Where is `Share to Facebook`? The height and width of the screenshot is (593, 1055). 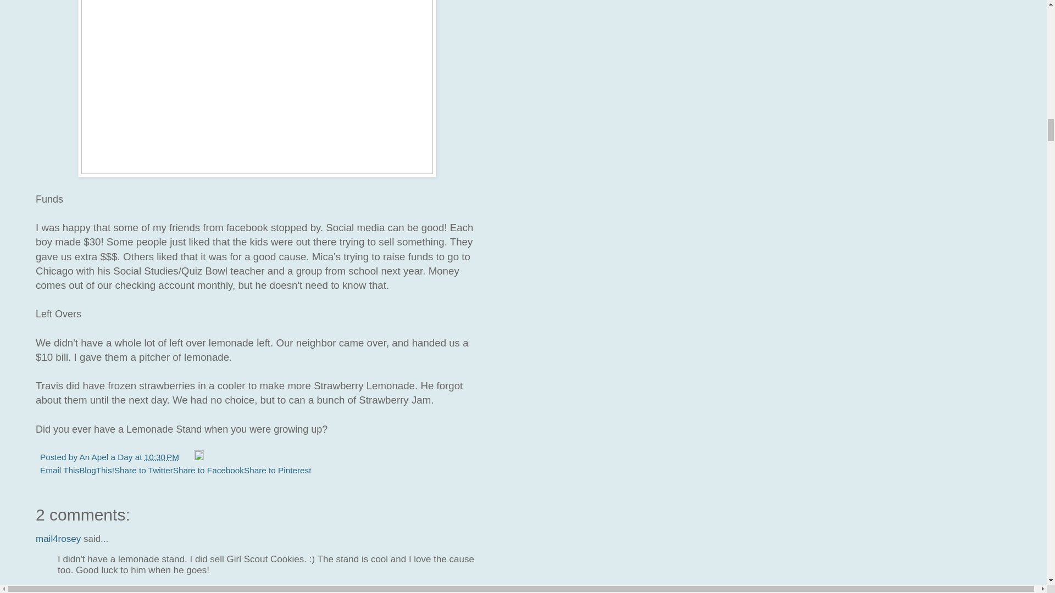 Share to Facebook is located at coordinates (208, 470).